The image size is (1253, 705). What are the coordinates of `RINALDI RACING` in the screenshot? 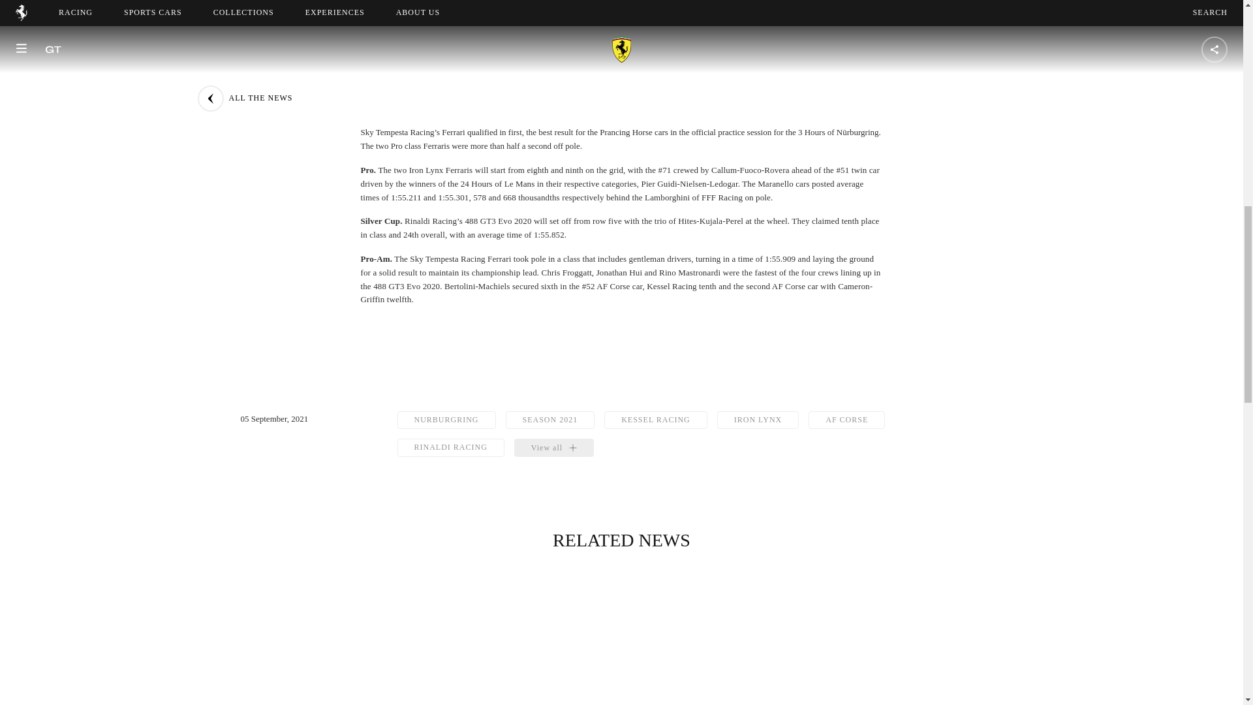 It's located at (450, 446).